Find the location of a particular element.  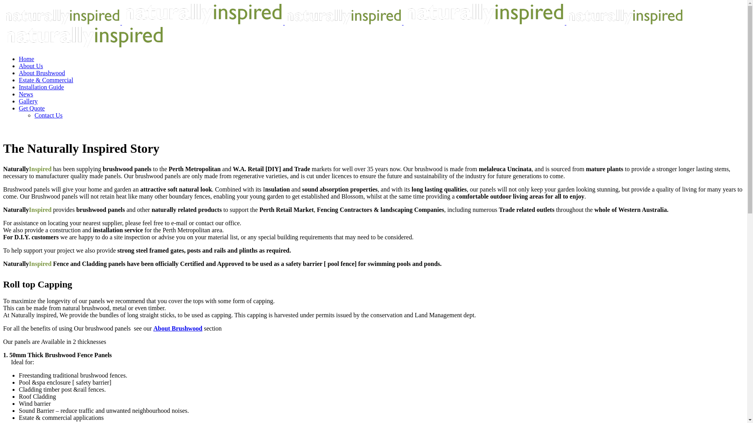

Contact Us is located at coordinates (49, 115).